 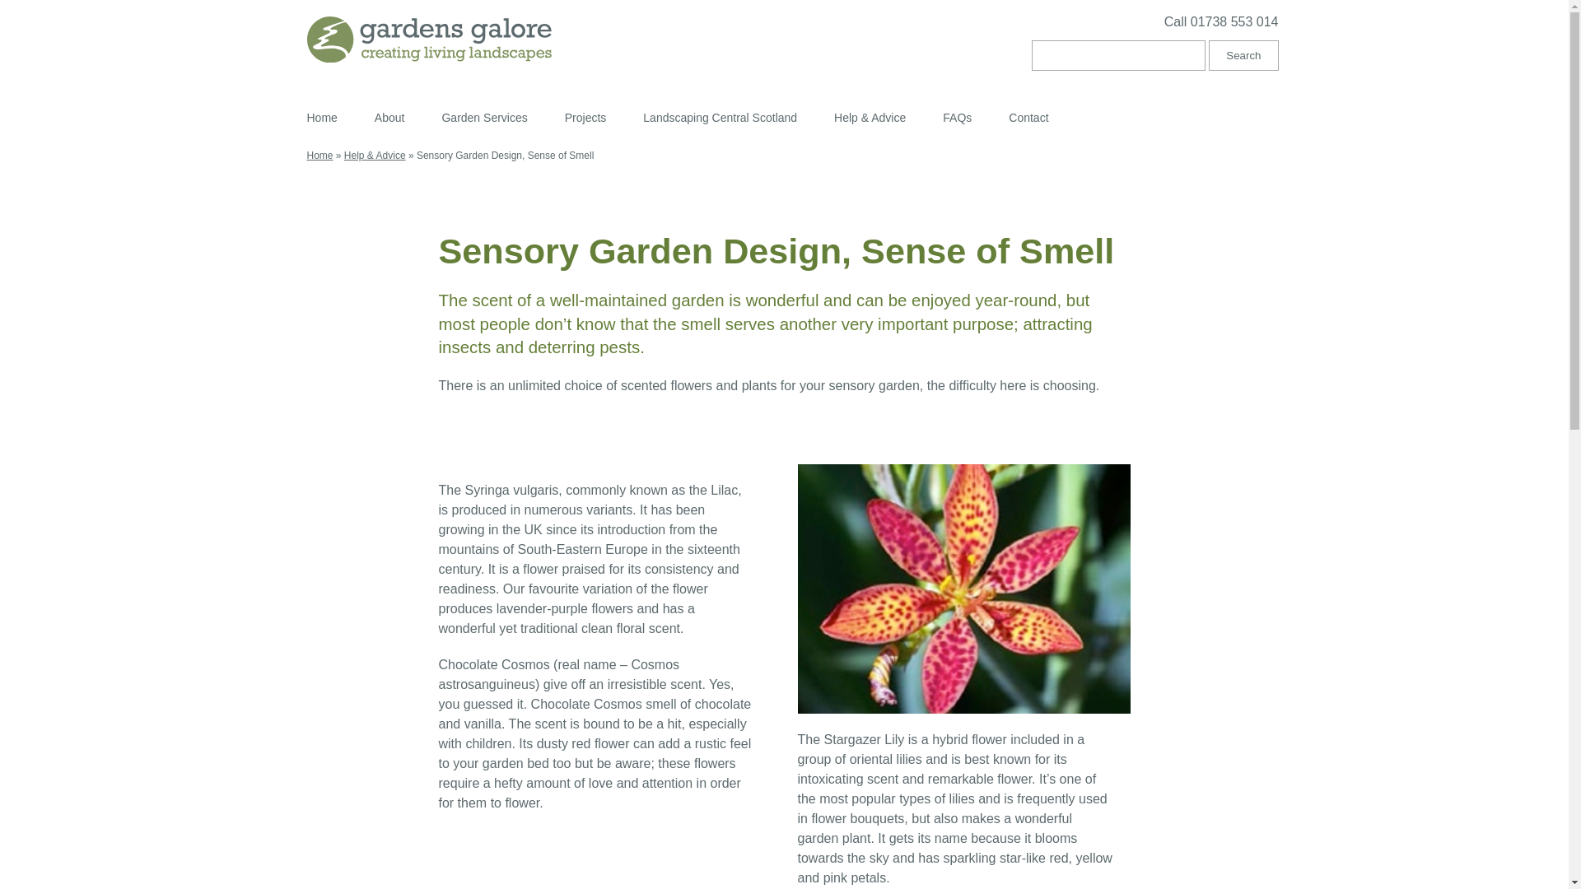 I want to click on Landscaping Central Scotland, so click(x=720, y=118).